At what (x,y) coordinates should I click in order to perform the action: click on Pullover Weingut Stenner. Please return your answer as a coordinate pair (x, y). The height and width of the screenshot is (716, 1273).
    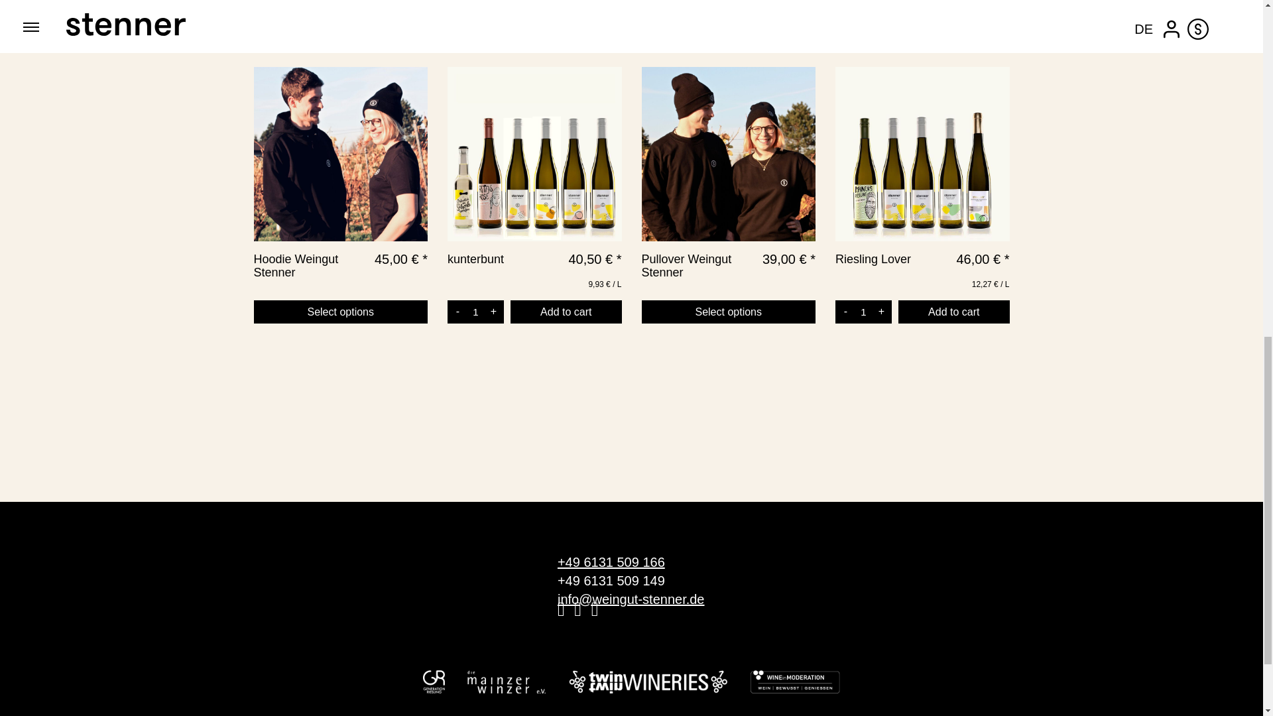
    Looking at the image, I should click on (699, 270).